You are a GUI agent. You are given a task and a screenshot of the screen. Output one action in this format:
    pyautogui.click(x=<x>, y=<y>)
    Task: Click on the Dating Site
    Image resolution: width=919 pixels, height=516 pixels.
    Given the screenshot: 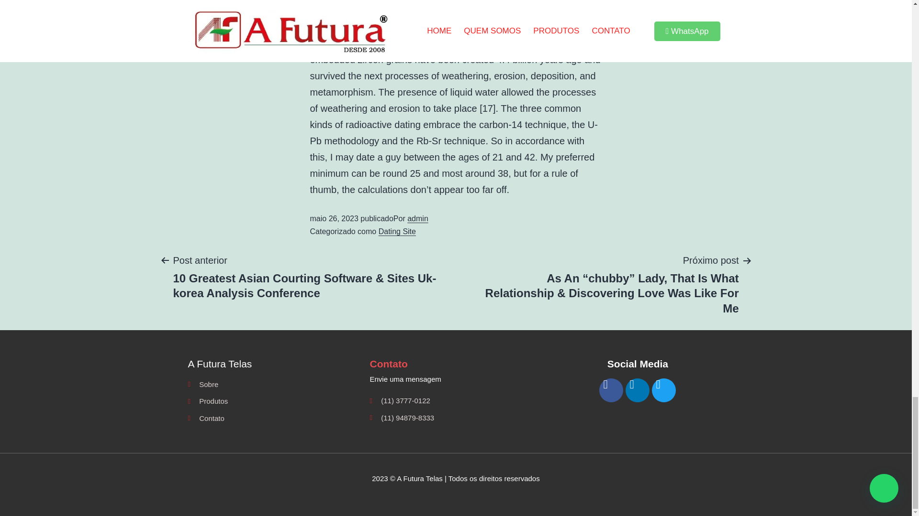 What is the action you would take?
    pyautogui.click(x=397, y=231)
    